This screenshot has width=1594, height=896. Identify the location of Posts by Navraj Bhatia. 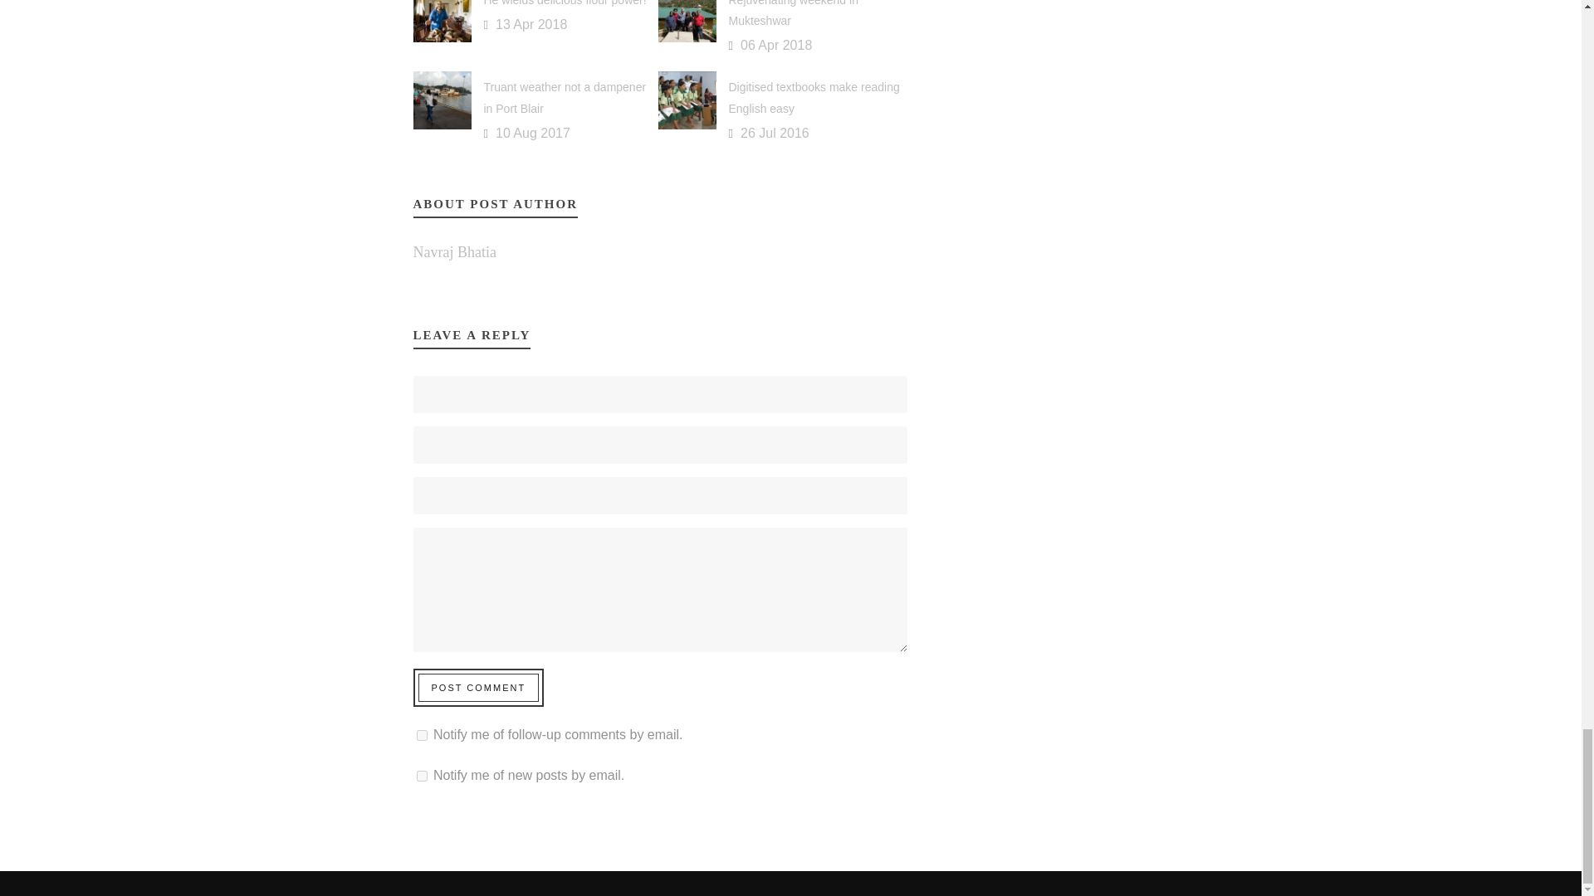
(454, 252).